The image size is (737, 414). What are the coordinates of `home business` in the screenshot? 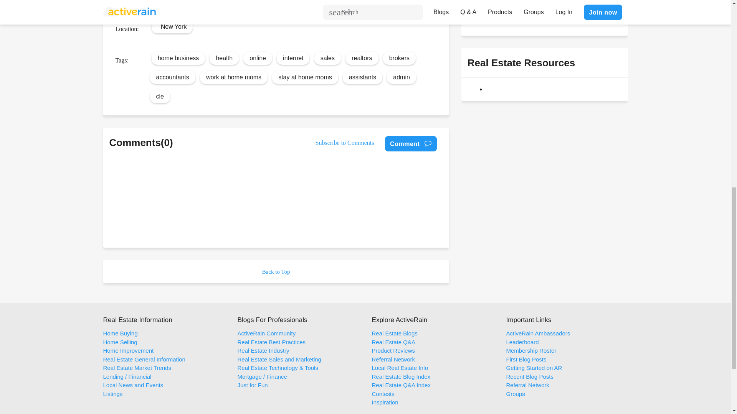 It's located at (178, 58).